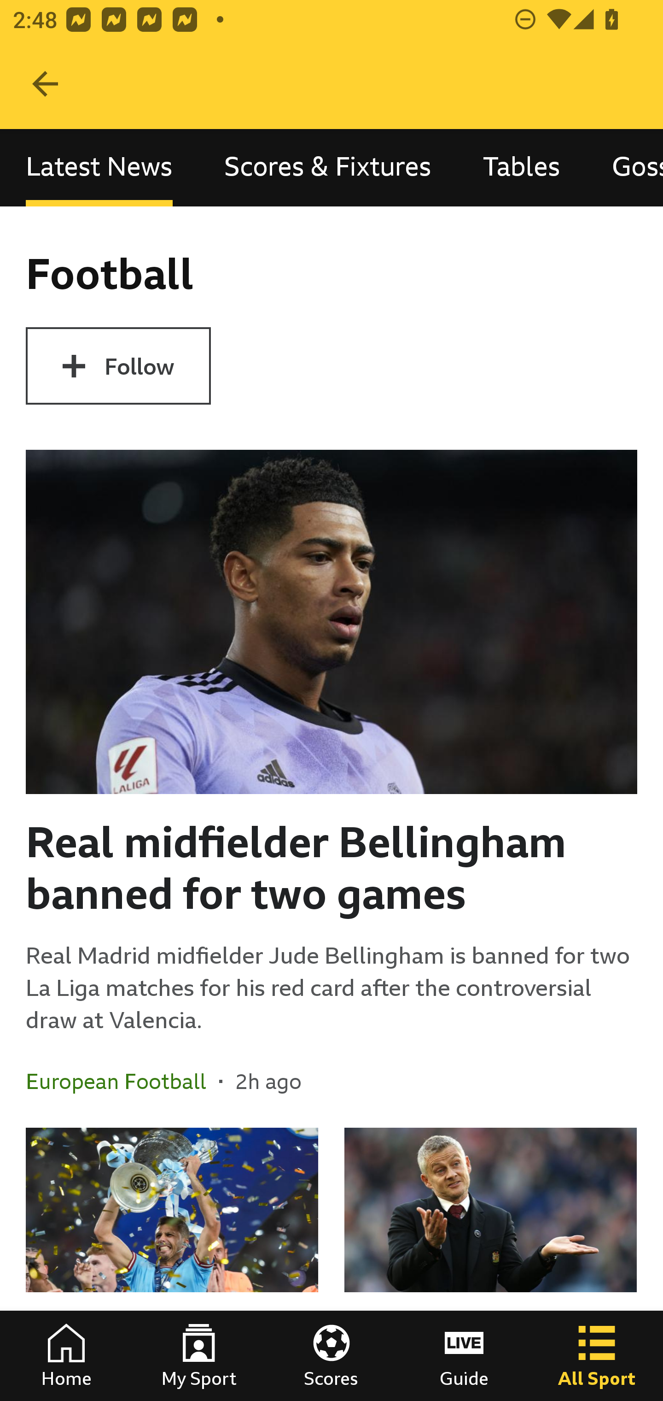 Image resolution: width=663 pixels, height=1401 pixels. What do you see at coordinates (331, 1356) in the screenshot?
I see `Scores` at bounding box center [331, 1356].